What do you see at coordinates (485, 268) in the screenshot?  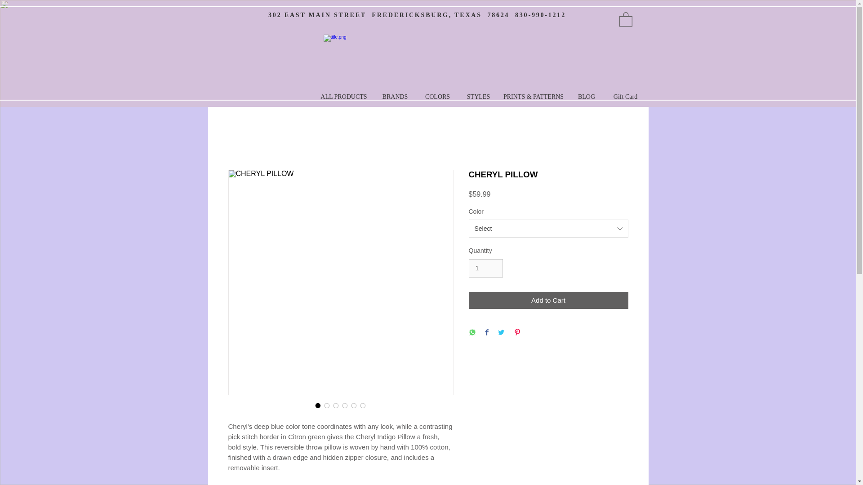 I see `1` at bounding box center [485, 268].